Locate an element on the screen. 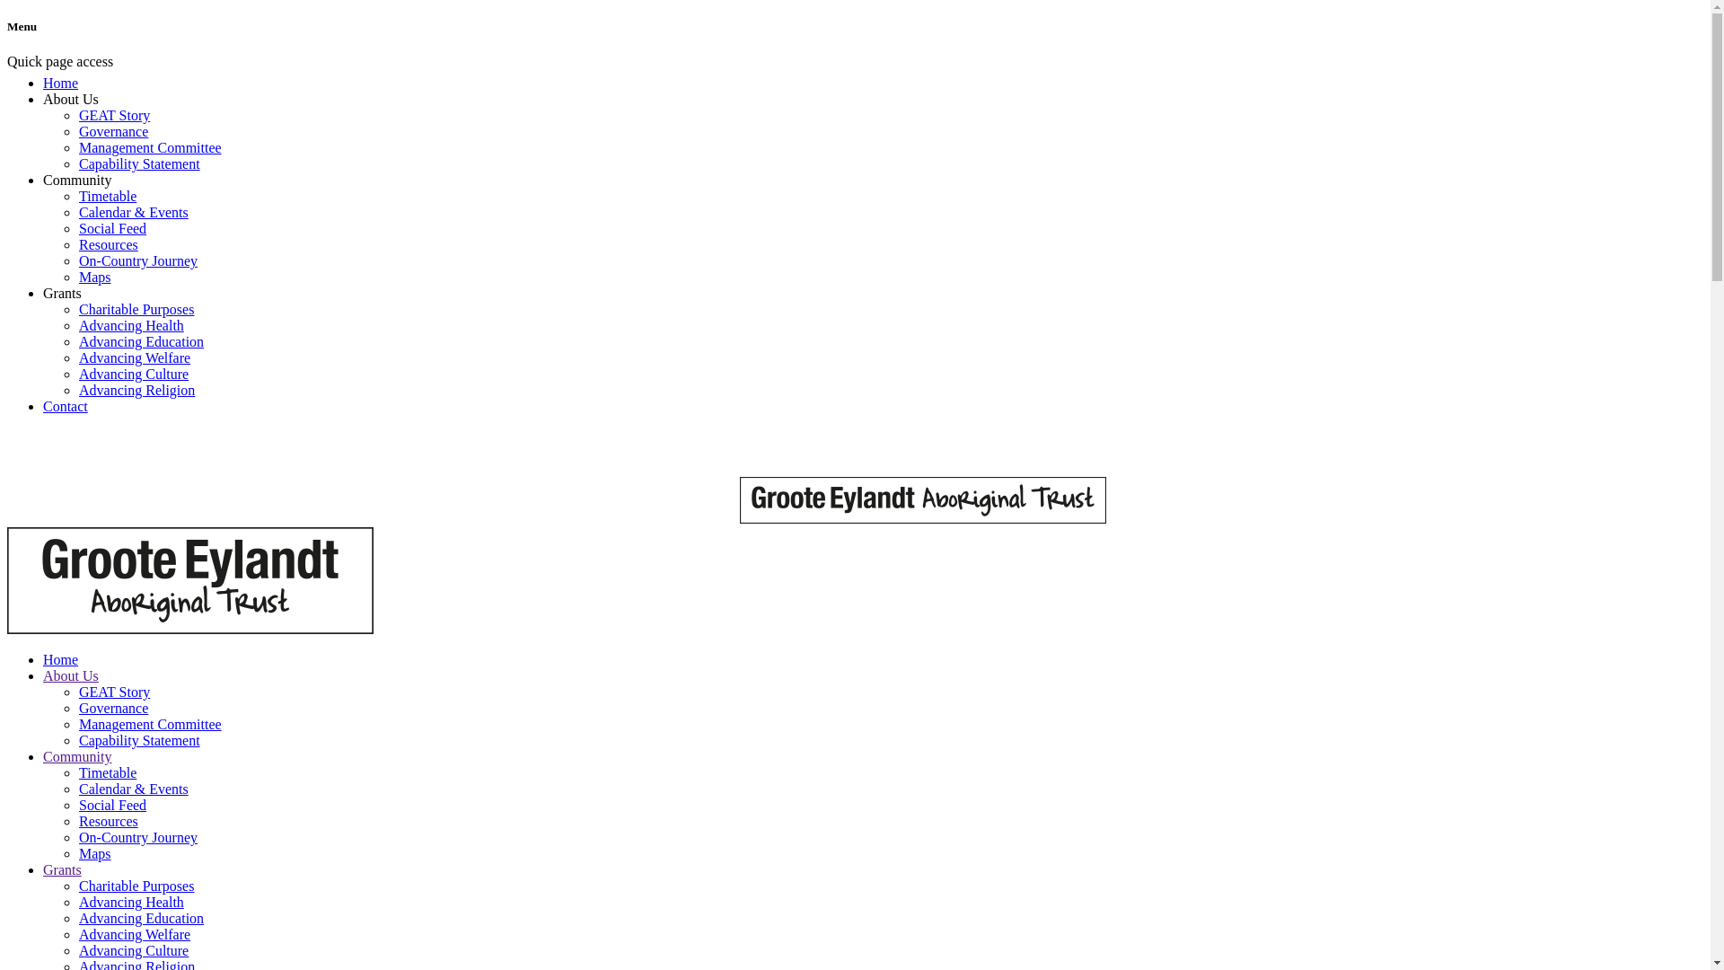 Image resolution: width=1724 pixels, height=970 pixels. Capability Statement is located at coordinates (140, 740).